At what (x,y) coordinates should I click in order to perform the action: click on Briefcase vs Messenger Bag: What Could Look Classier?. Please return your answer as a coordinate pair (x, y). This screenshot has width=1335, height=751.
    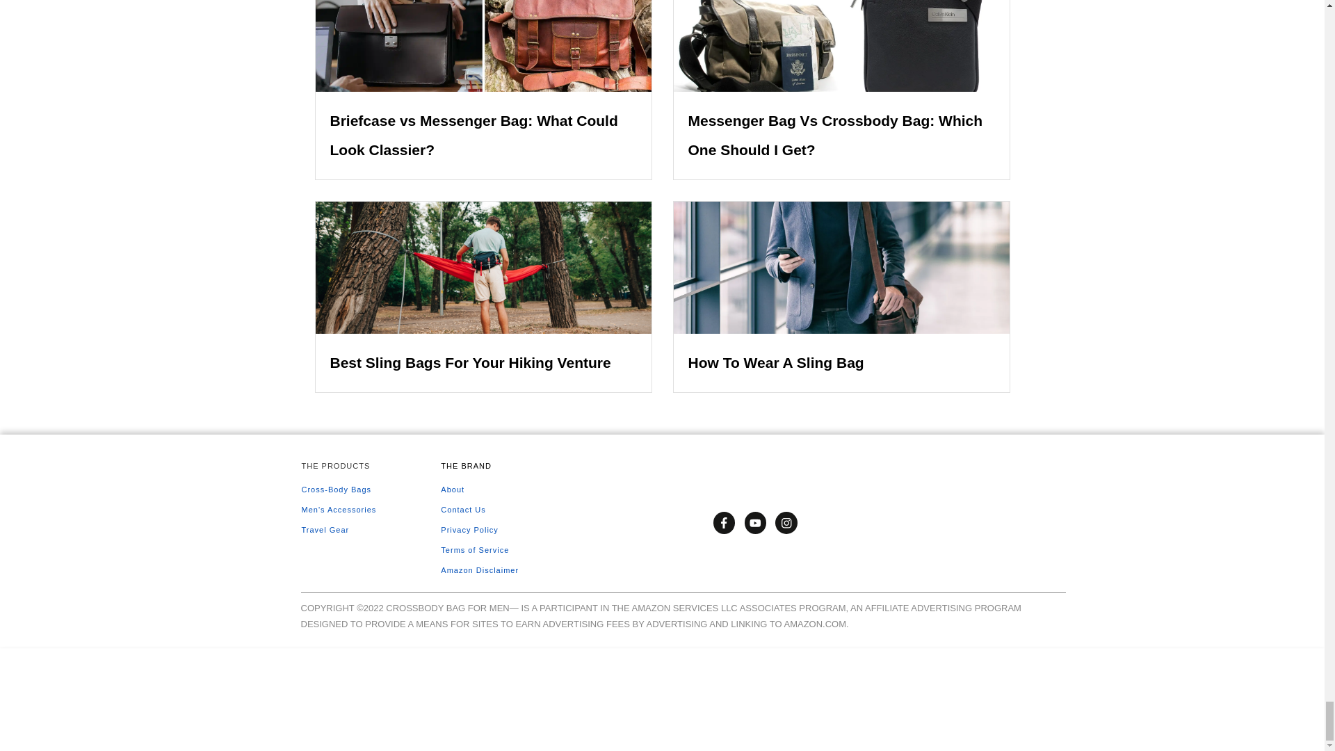
    Looking at the image, I should click on (473, 135).